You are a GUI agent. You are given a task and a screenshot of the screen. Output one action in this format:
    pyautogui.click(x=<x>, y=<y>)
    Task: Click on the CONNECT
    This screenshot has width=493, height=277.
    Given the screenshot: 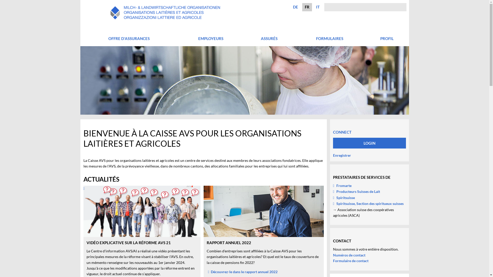 What is the action you would take?
    pyautogui.click(x=342, y=130)
    